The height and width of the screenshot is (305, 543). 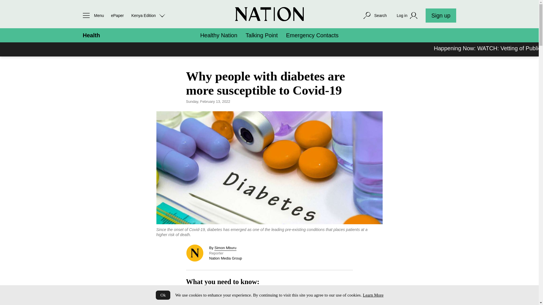 I want to click on Learn More, so click(x=373, y=295).